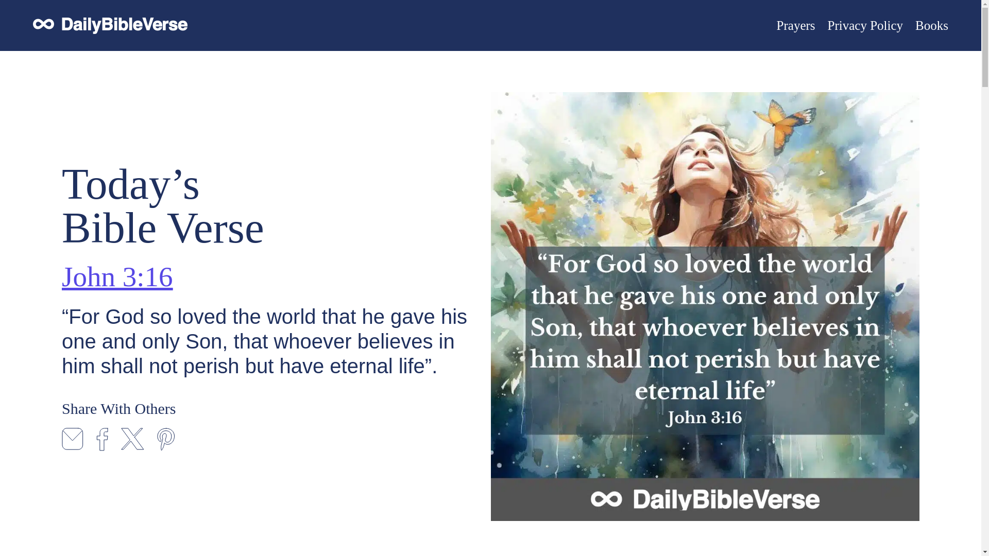 The width and height of the screenshot is (989, 556). I want to click on Books, so click(932, 25).